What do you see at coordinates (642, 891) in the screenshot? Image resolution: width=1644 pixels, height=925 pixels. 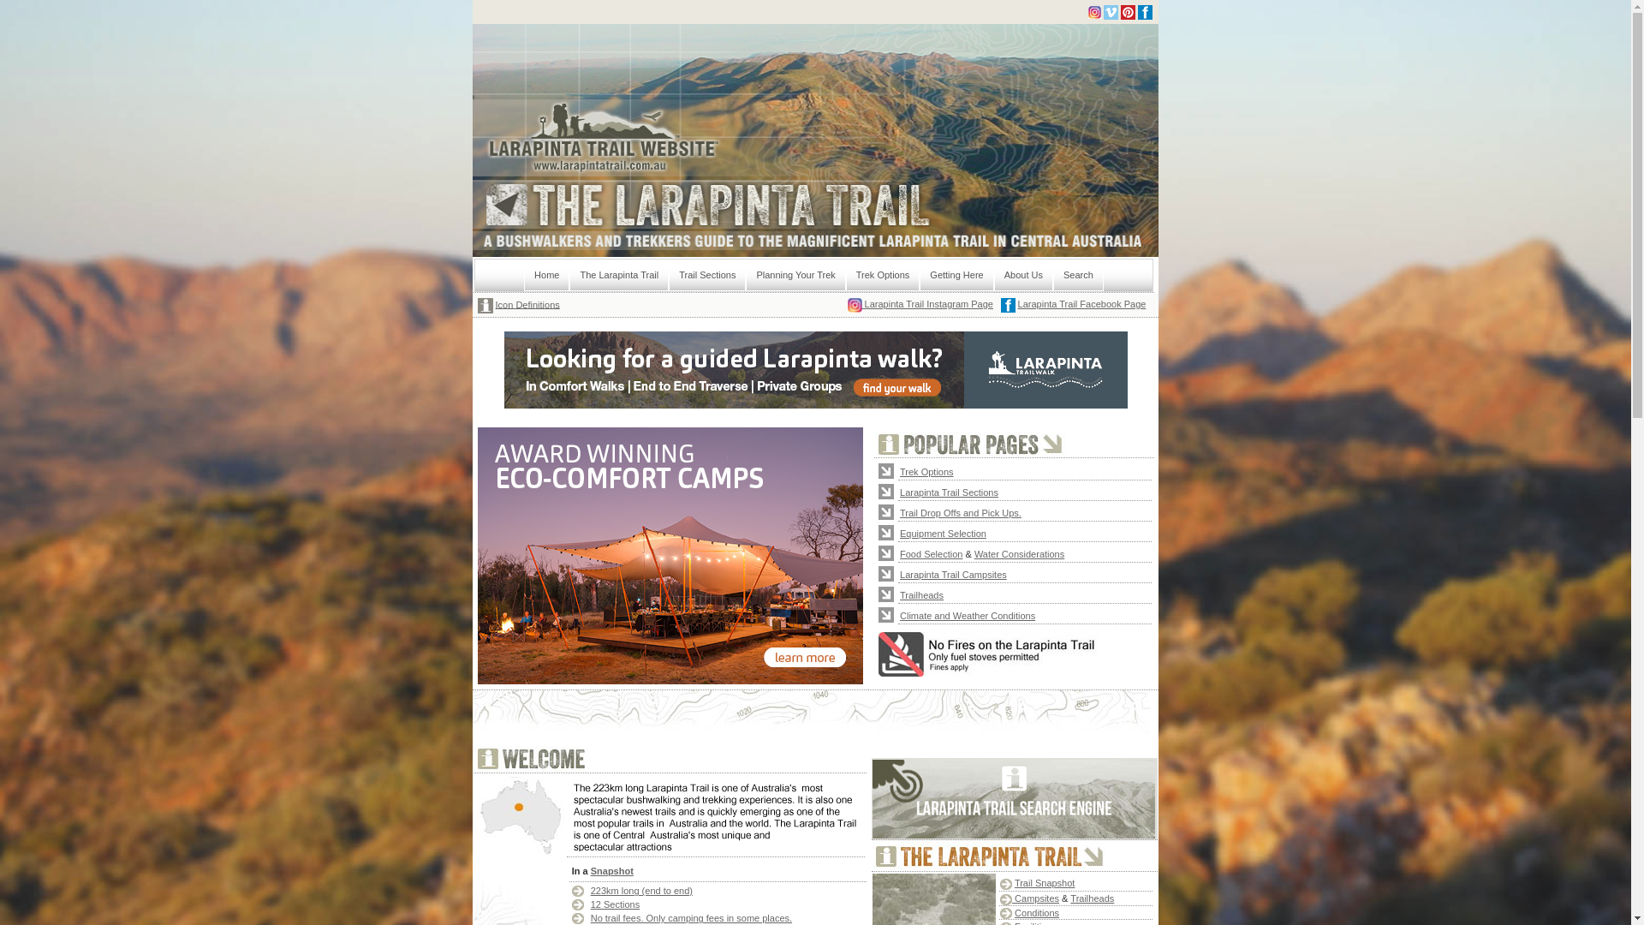 I see `223km long (end to end)` at bounding box center [642, 891].